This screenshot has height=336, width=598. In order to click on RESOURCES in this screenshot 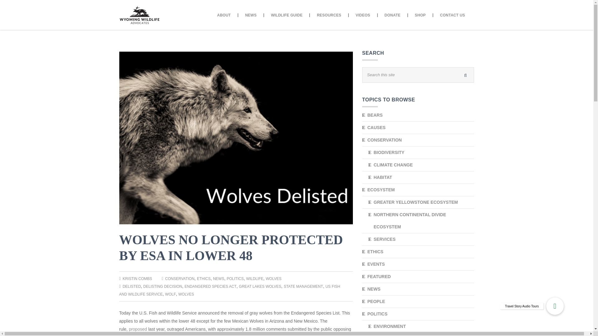, I will do `click(329, 16)`.